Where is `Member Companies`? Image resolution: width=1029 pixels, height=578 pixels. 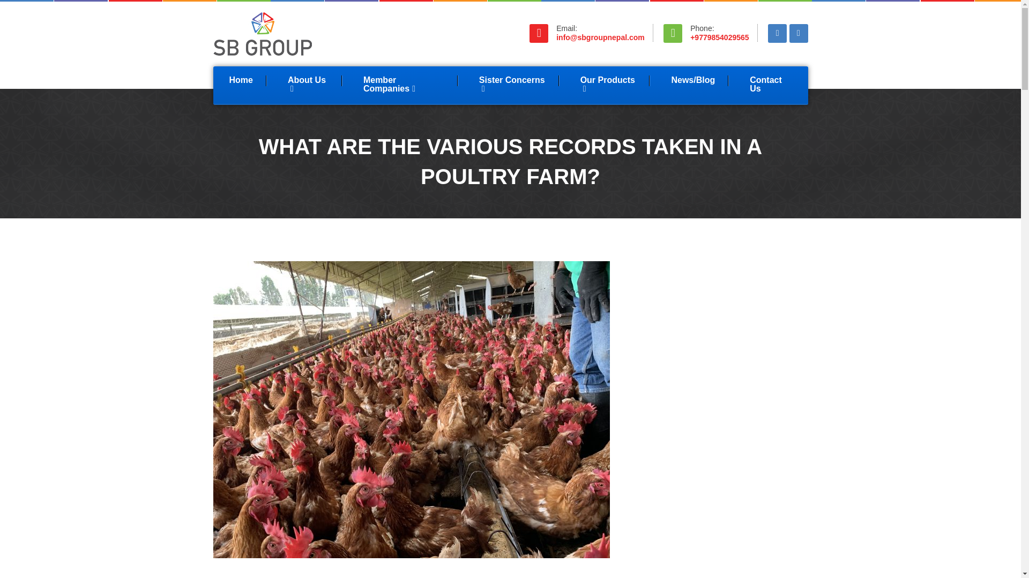 Member Companies is located at coordinates (404, 85).